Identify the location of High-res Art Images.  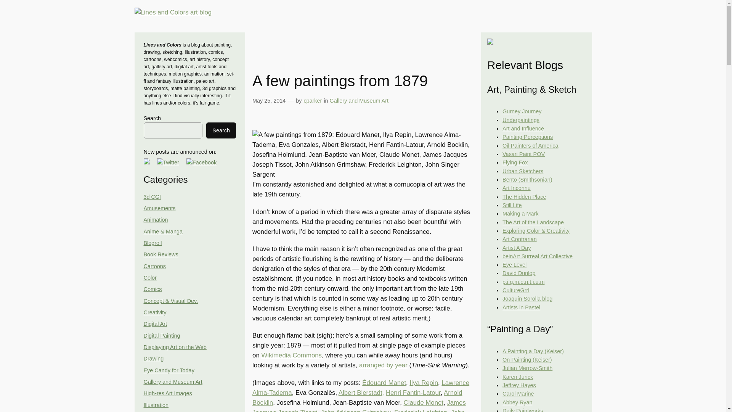
(168, 393).